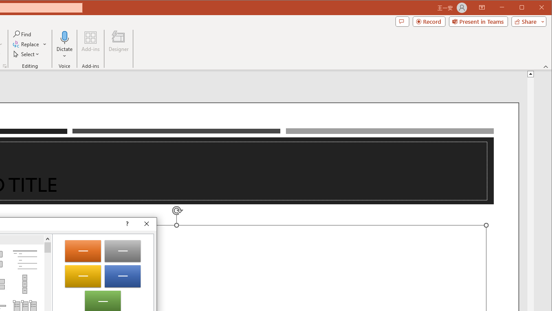 This screenshot has height=311, width=552. I want to click on Find..., so click(22, 34).